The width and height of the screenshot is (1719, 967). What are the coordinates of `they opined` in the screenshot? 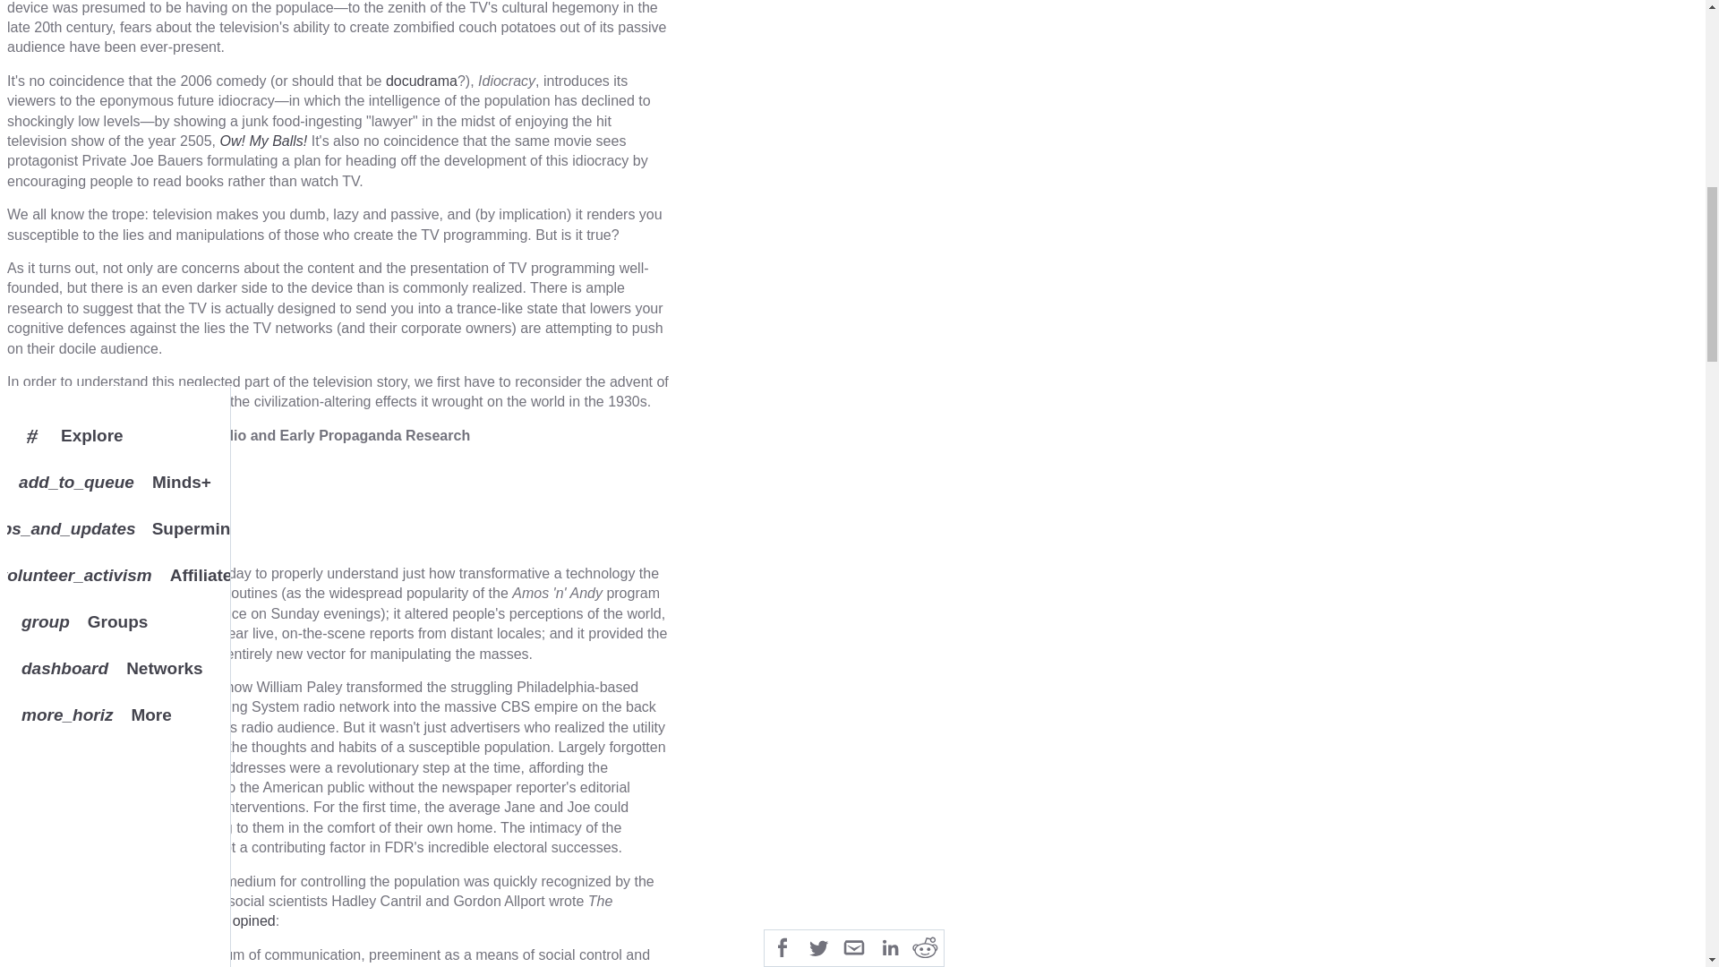 It's located at (238, 920).